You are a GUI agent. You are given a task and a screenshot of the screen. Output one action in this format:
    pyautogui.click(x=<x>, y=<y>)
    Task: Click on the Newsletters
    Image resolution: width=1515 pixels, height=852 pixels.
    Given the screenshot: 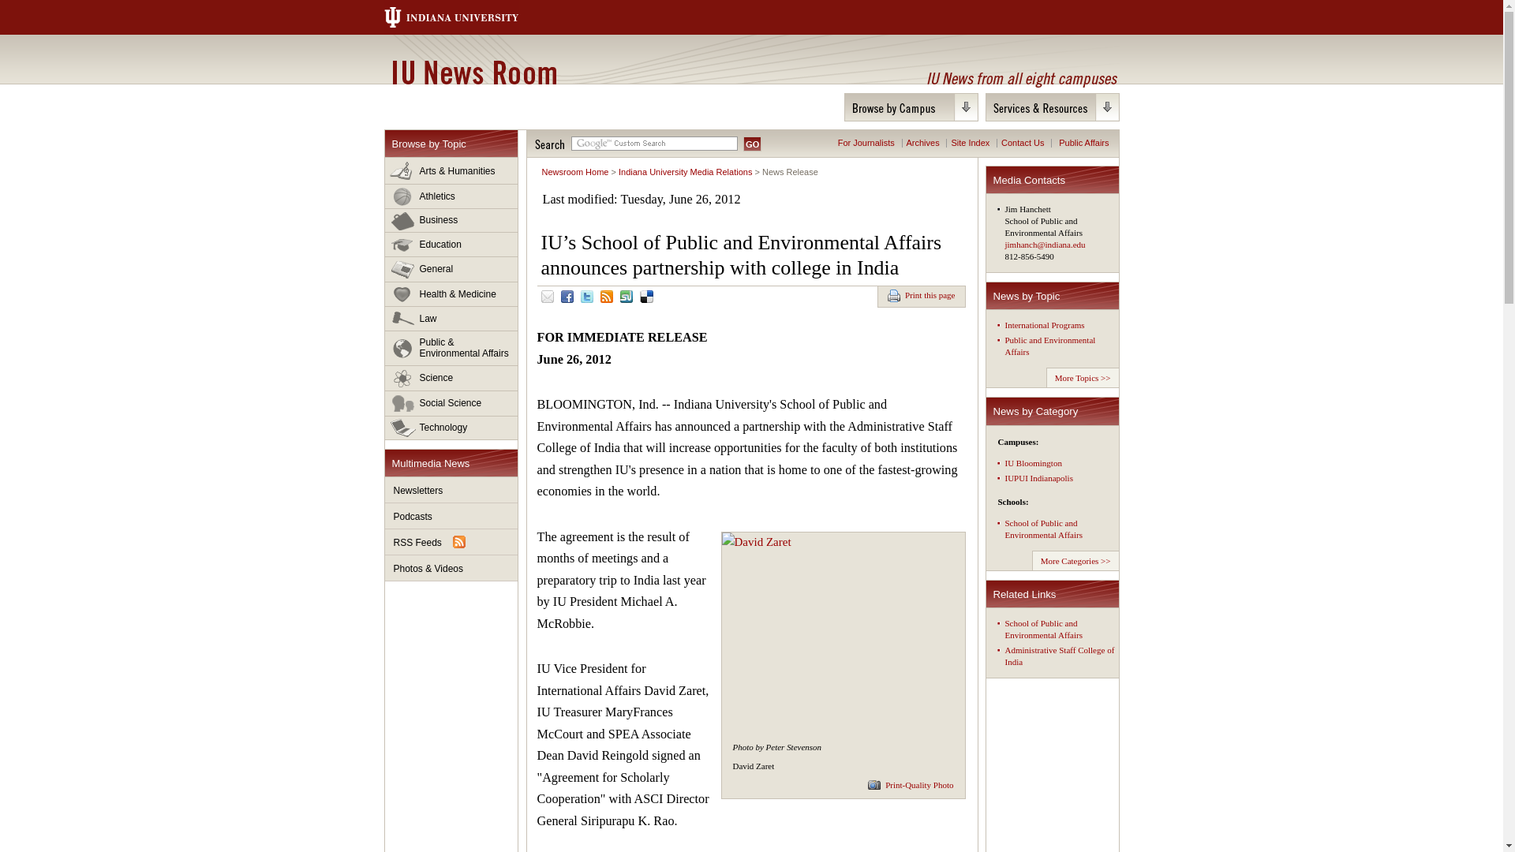 What is the action you would take?
    pyautogui.click(x=451, y=490)
    